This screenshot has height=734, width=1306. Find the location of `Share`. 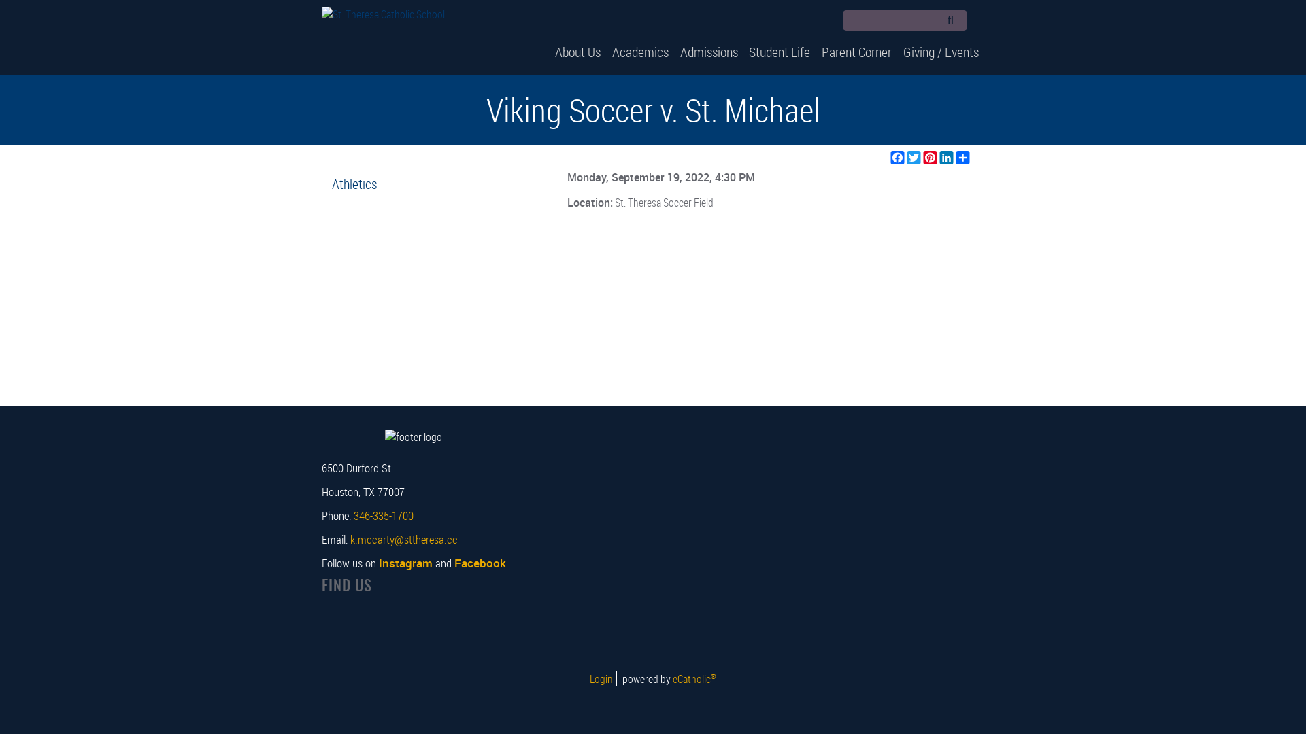

Share is located at coordinates (963, 158).